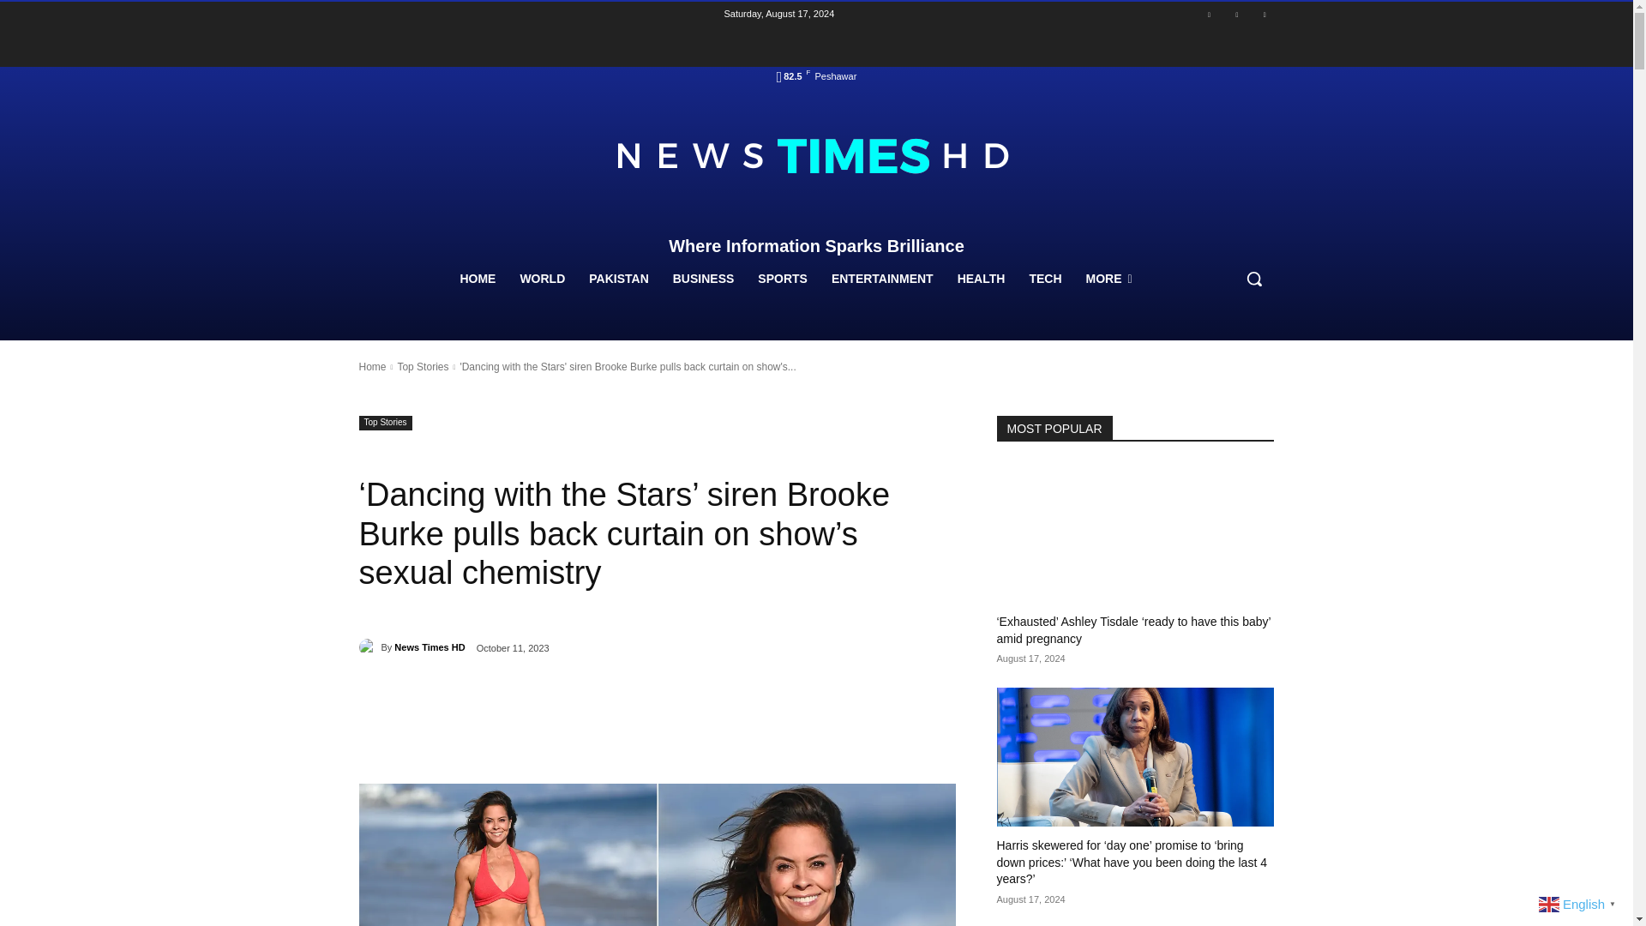 The image size is (1646, 926). Describe the element at coordinates (981, 278) in the screenshot. I see `HEALTH` at that location.